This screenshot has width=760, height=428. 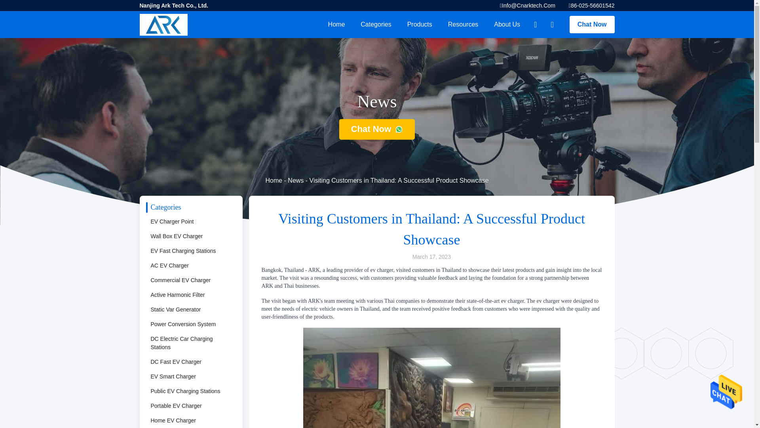 What do you see at coordinates (592, 25) in the screenshot?
I see `Quote` at bounding box center [592, 25].